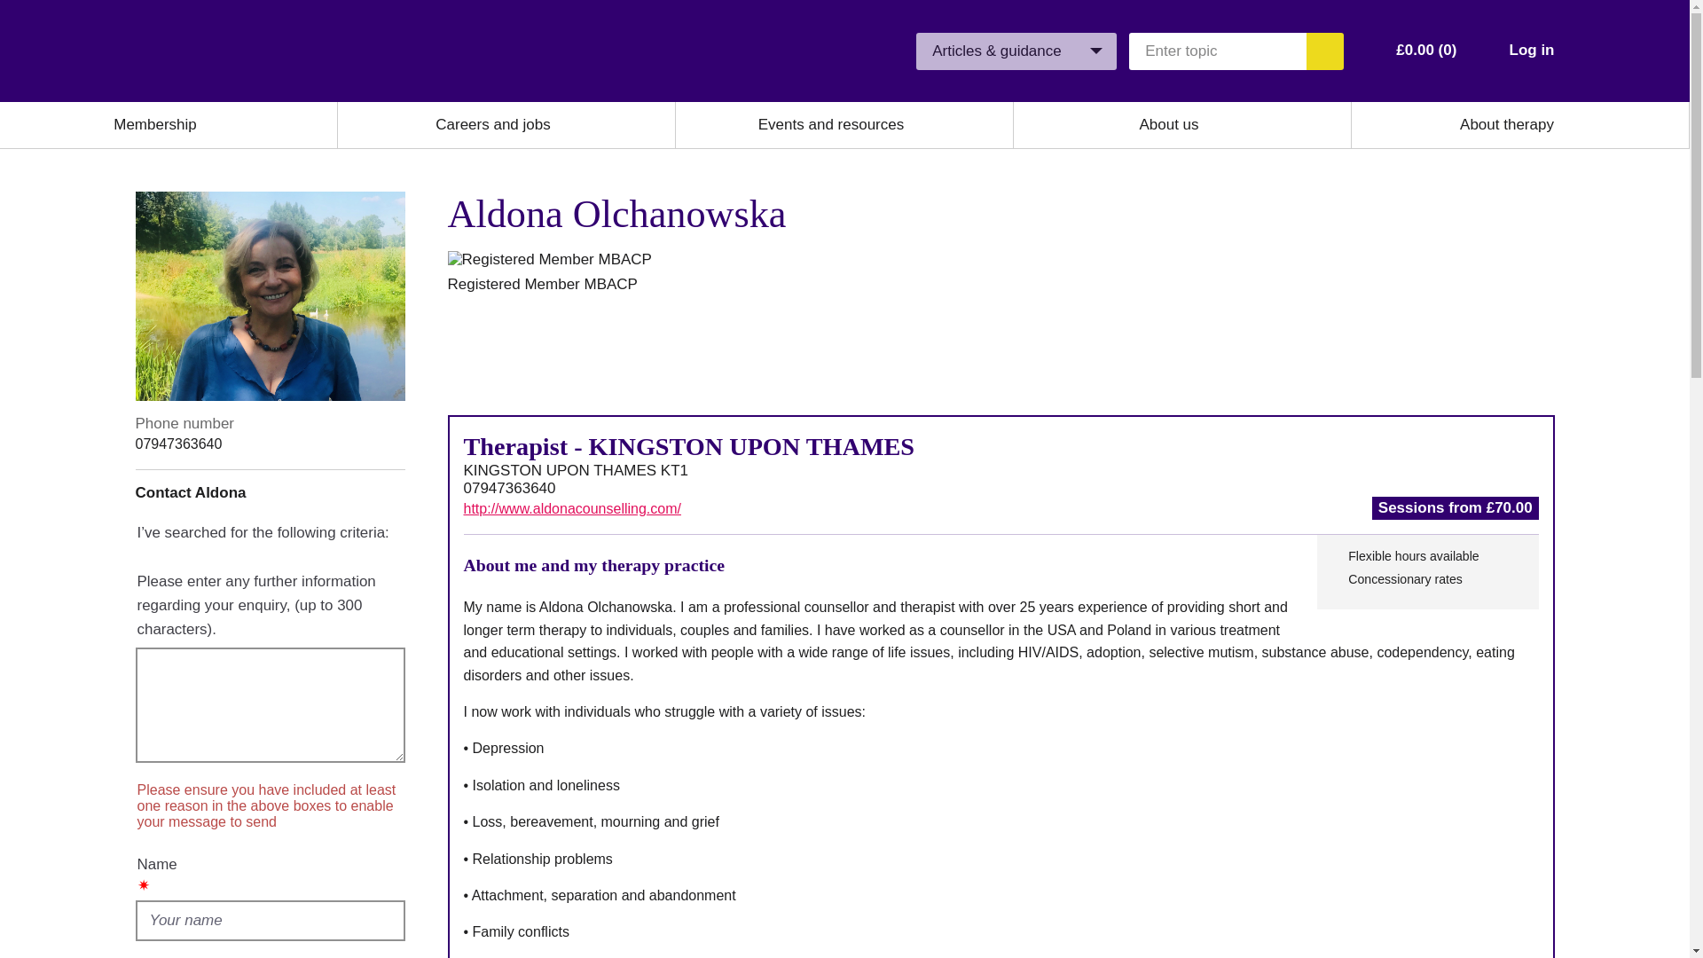 The height and width of the screenshot is (958, 1703). What do you see at coordinates (1531, 50) in the screenshot?
I see `Log in` at bounding box center [1531, 50].